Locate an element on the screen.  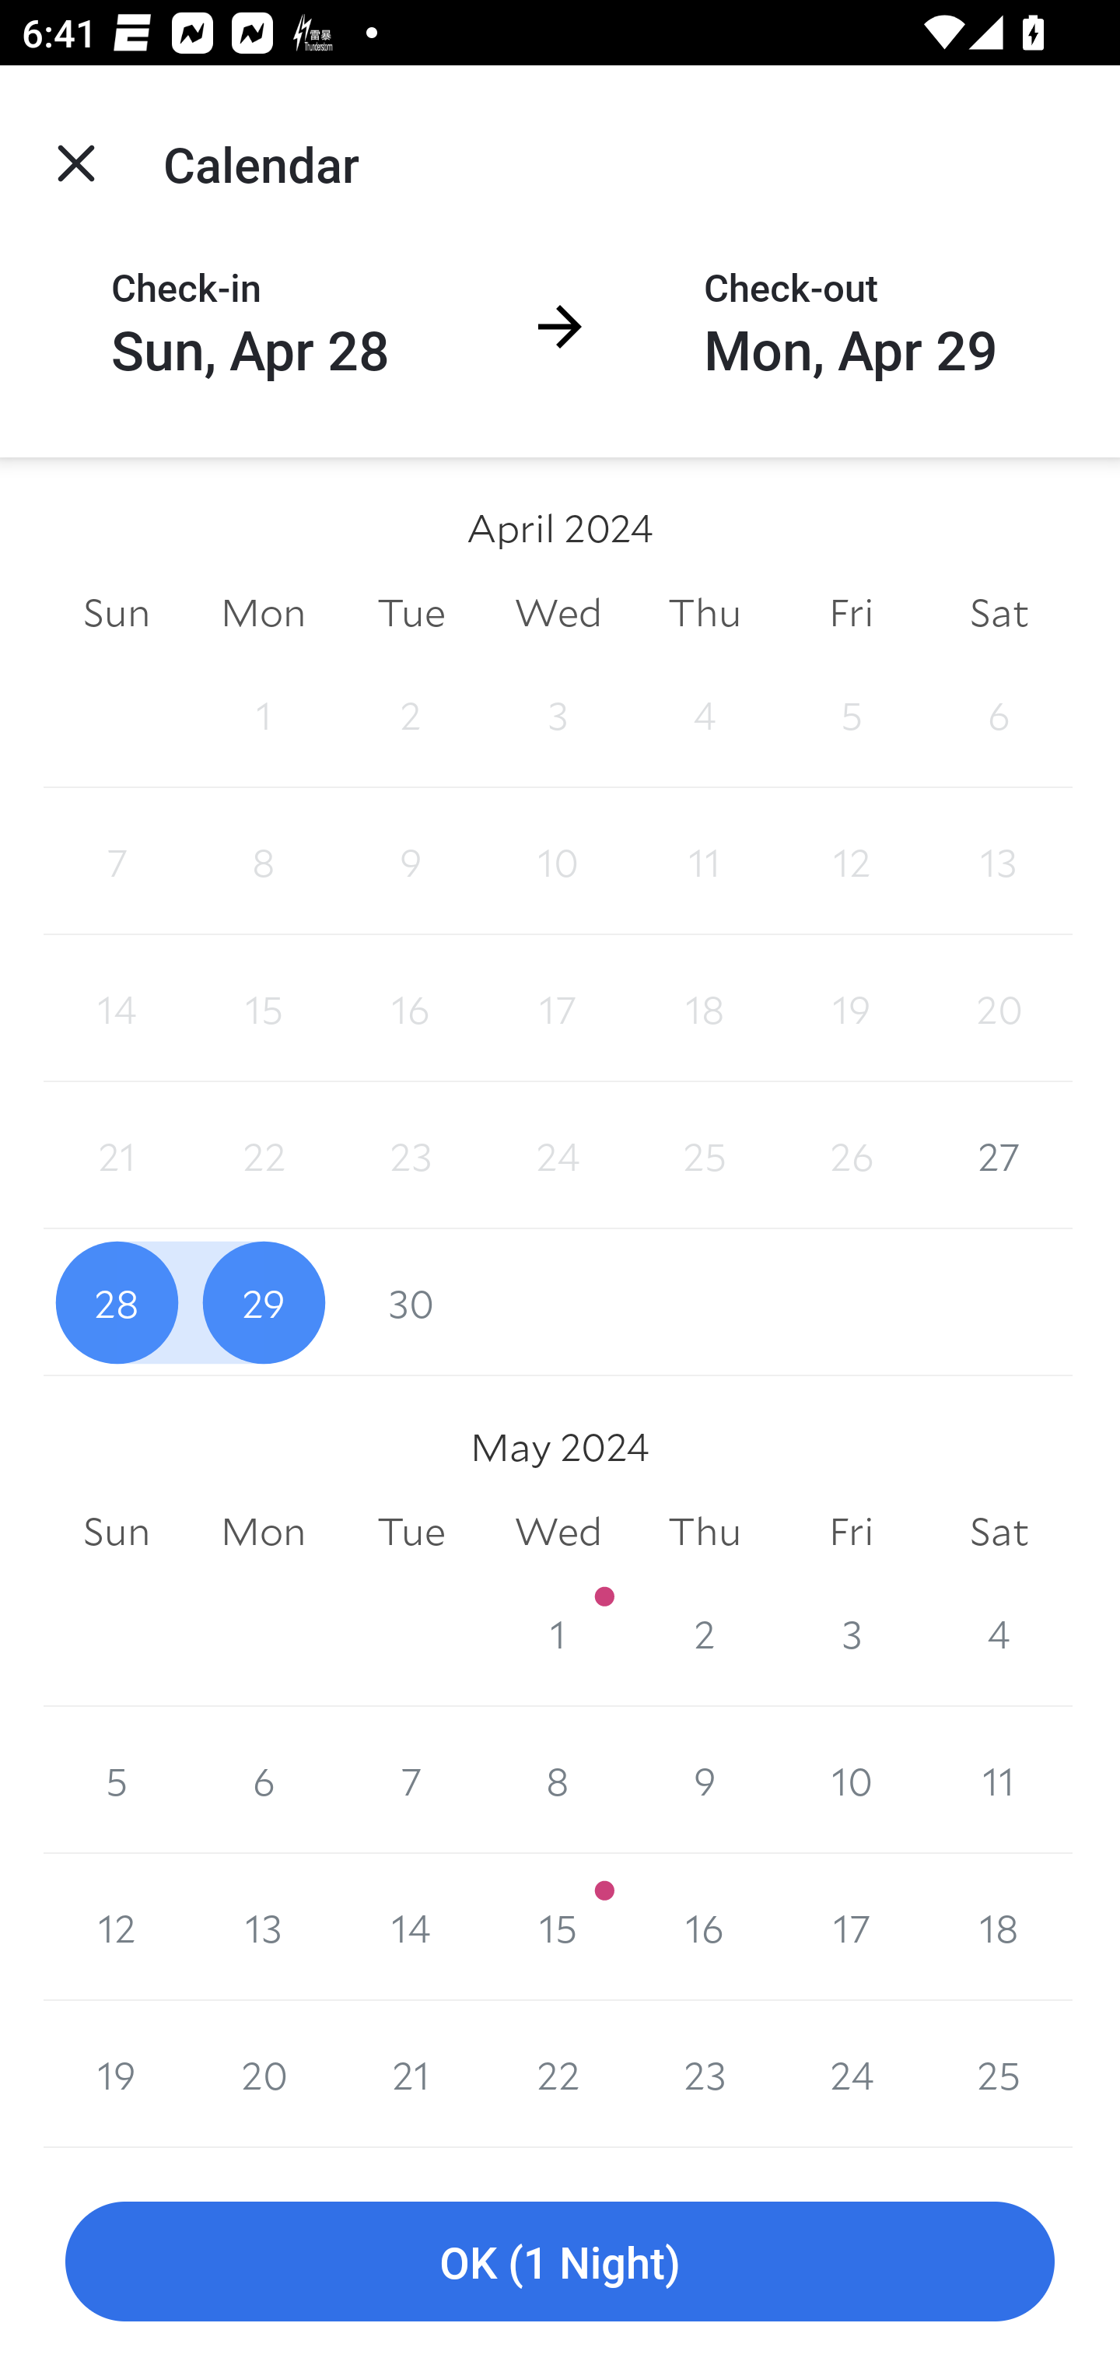
29 29 April 2024 is located at coordinates (263, 1302).